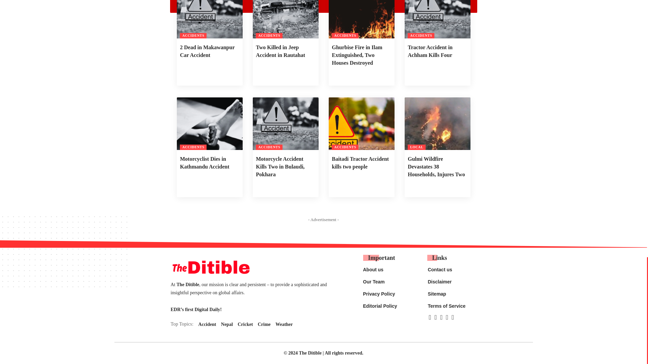 The height and width of the screenshot is (364, 648). What do you see at coordinates (285, 19) in the screenshot?
I see `Two Killed in Jeep Accident in Rautahat` at bounding box center [285, 19].